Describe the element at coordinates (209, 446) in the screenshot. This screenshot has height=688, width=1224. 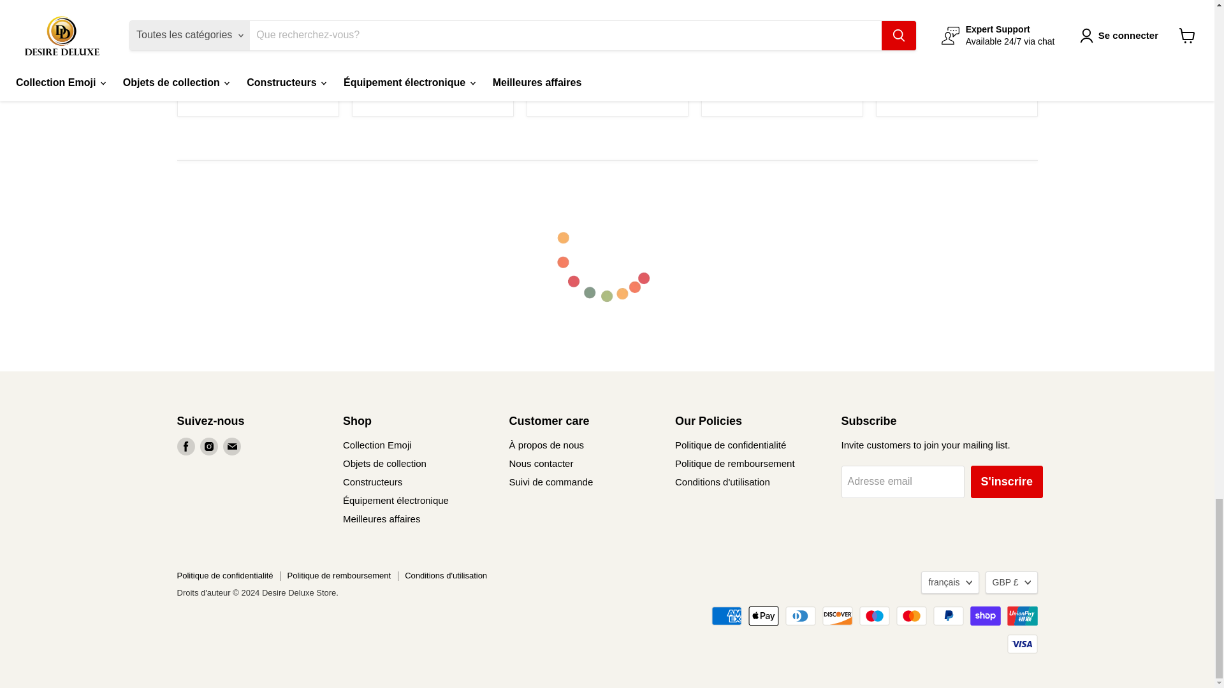
I see `Instagram` at that location.